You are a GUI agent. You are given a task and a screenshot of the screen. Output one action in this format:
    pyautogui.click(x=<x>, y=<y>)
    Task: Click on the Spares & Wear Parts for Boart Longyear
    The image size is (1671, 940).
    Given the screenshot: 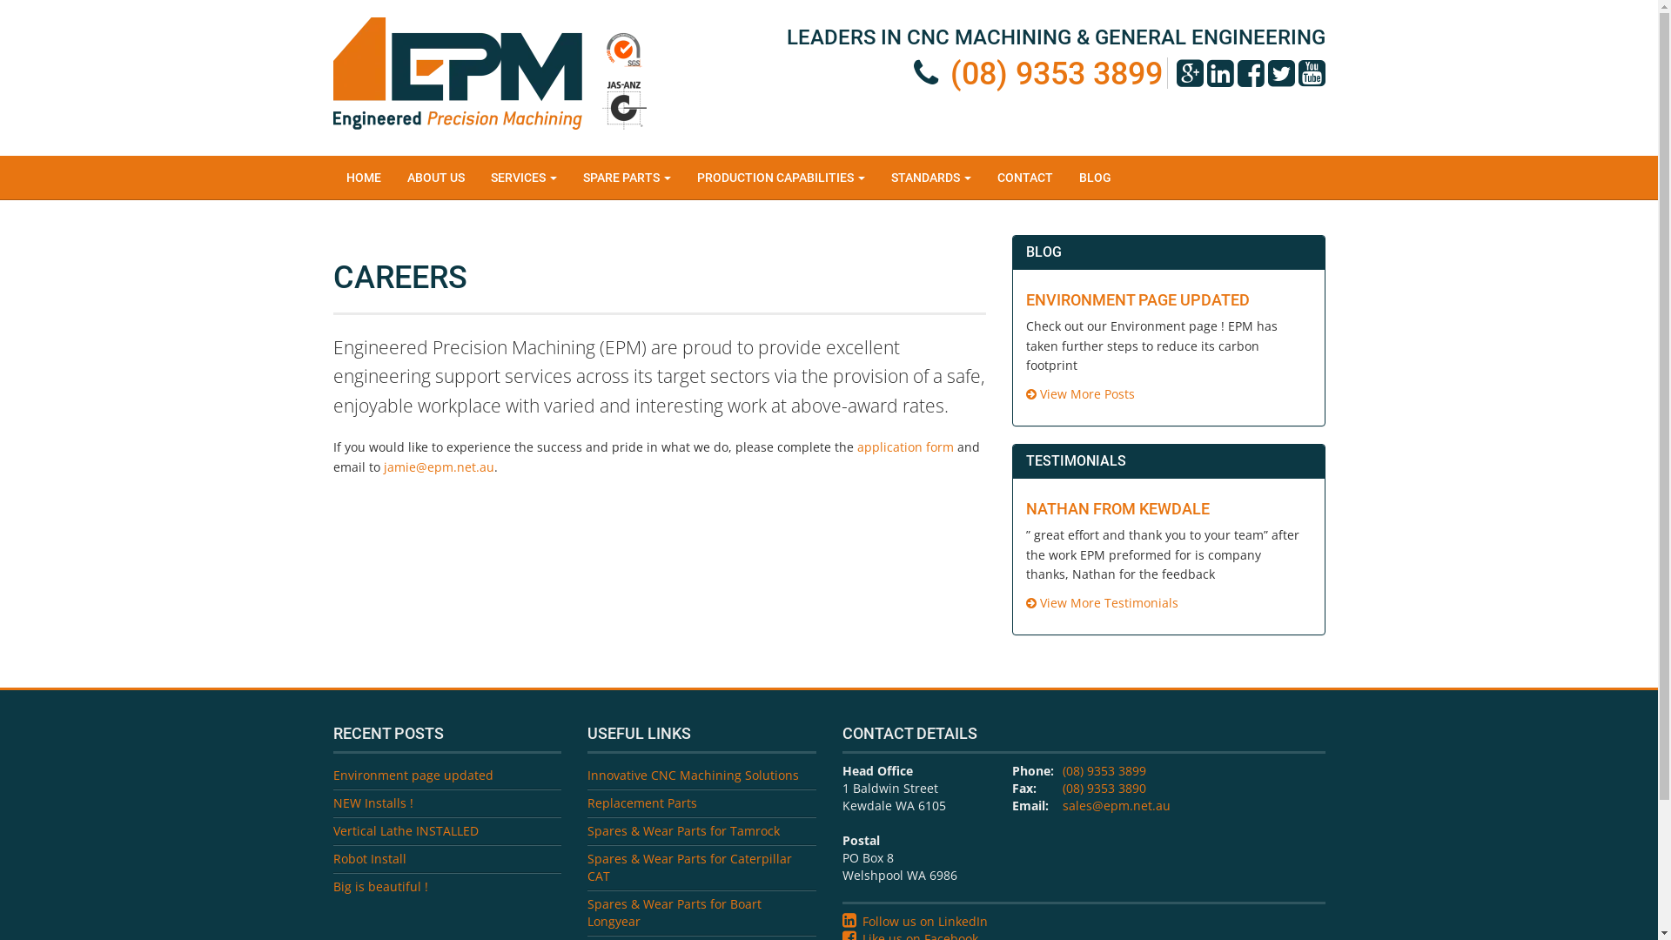 What is the action you would take?
    pyautogui.click(x=674, y=912)
    